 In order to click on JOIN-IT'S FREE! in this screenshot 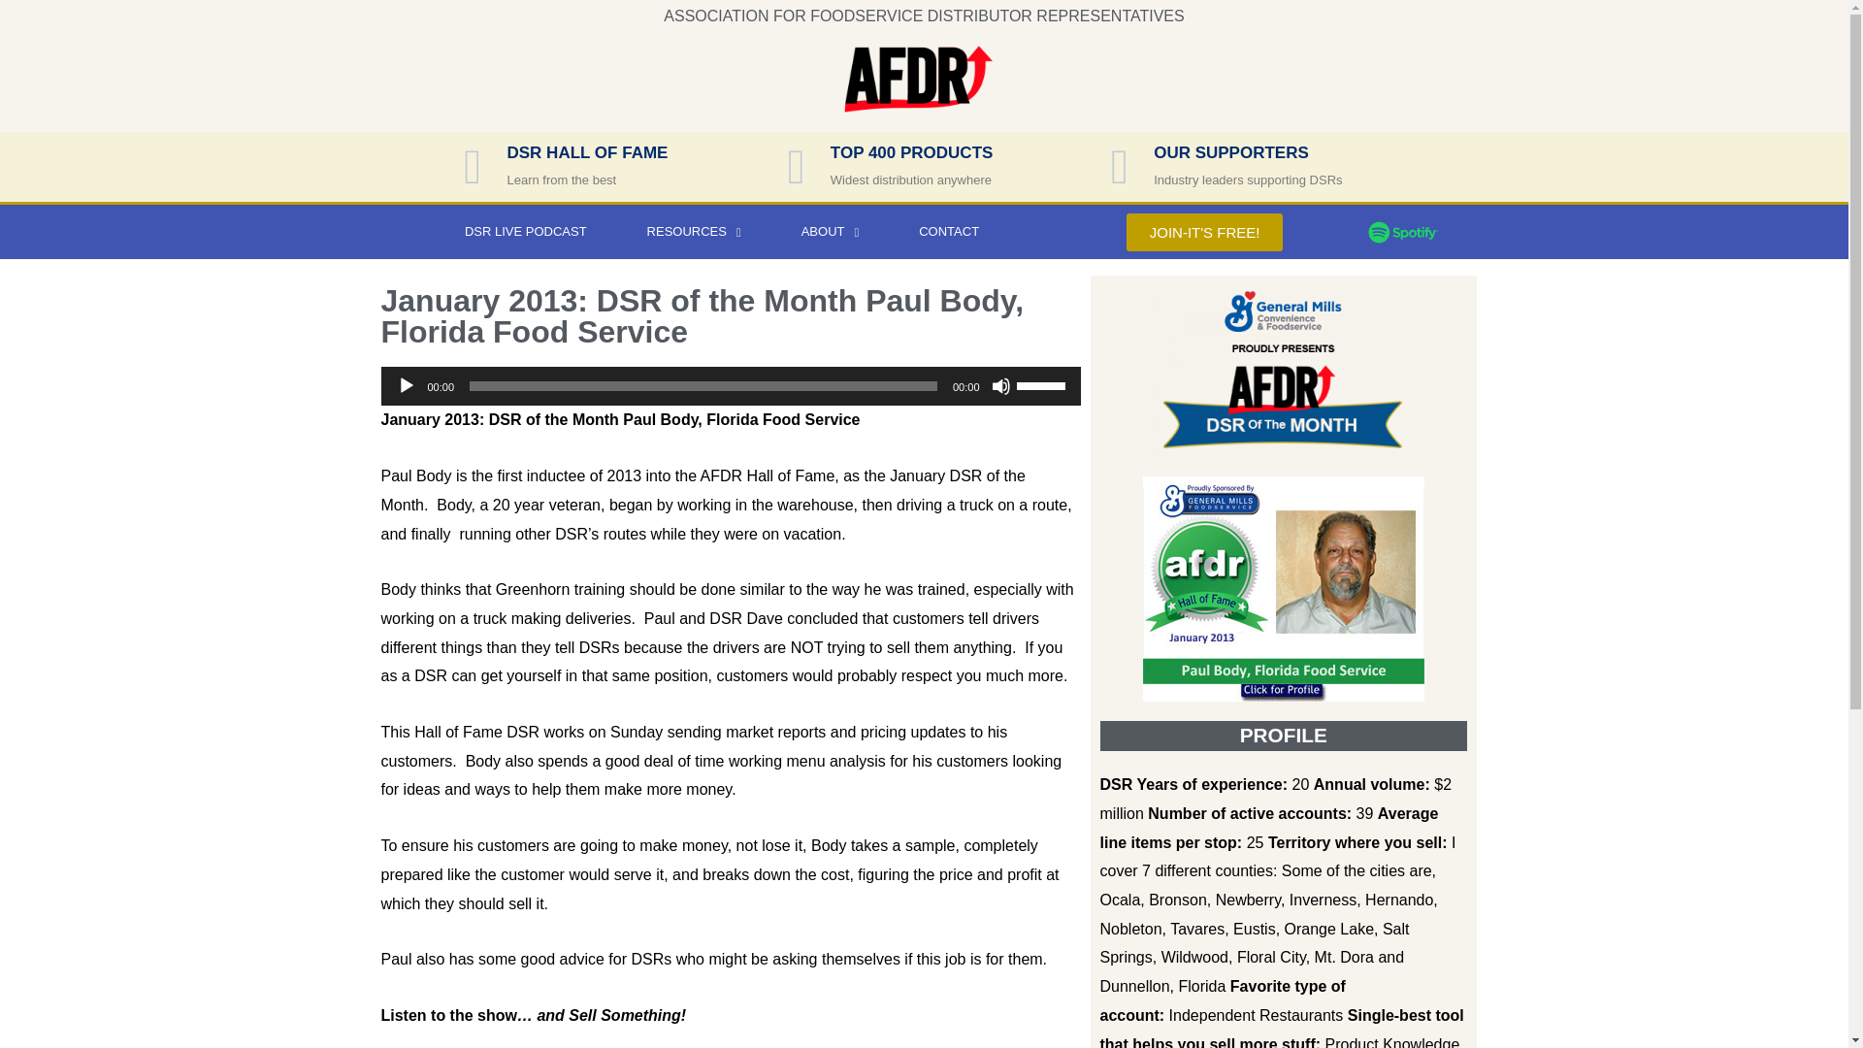, I will do `click(1205, 233)`.